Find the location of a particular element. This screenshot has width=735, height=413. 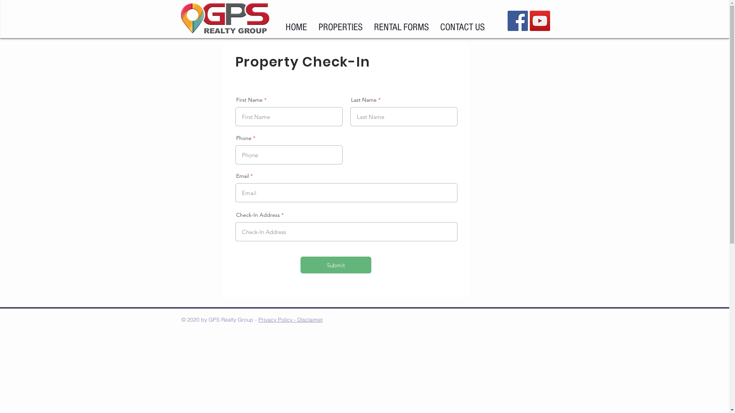

Privacy Policy - Disclaimer is located at coordinates (290, 320).